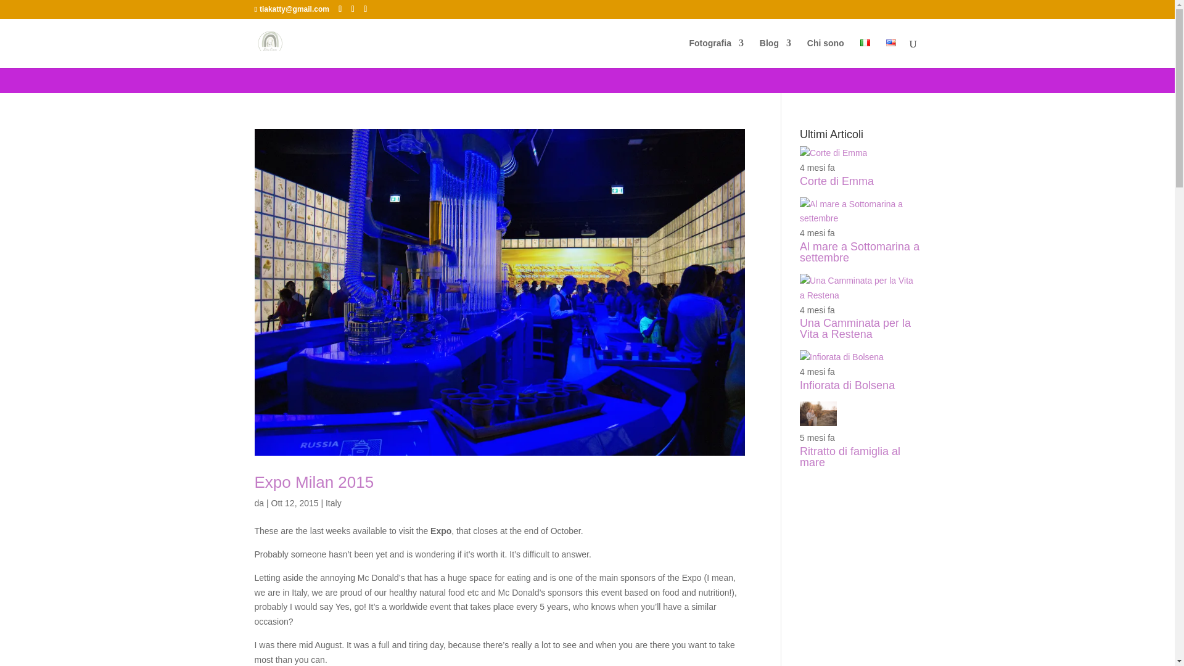 This screenshot has height=666, width=1184. What do you see at coordinates (833, 152) in the screenshot?
I see `Corte di Emma` at bounding box center [833, 152].